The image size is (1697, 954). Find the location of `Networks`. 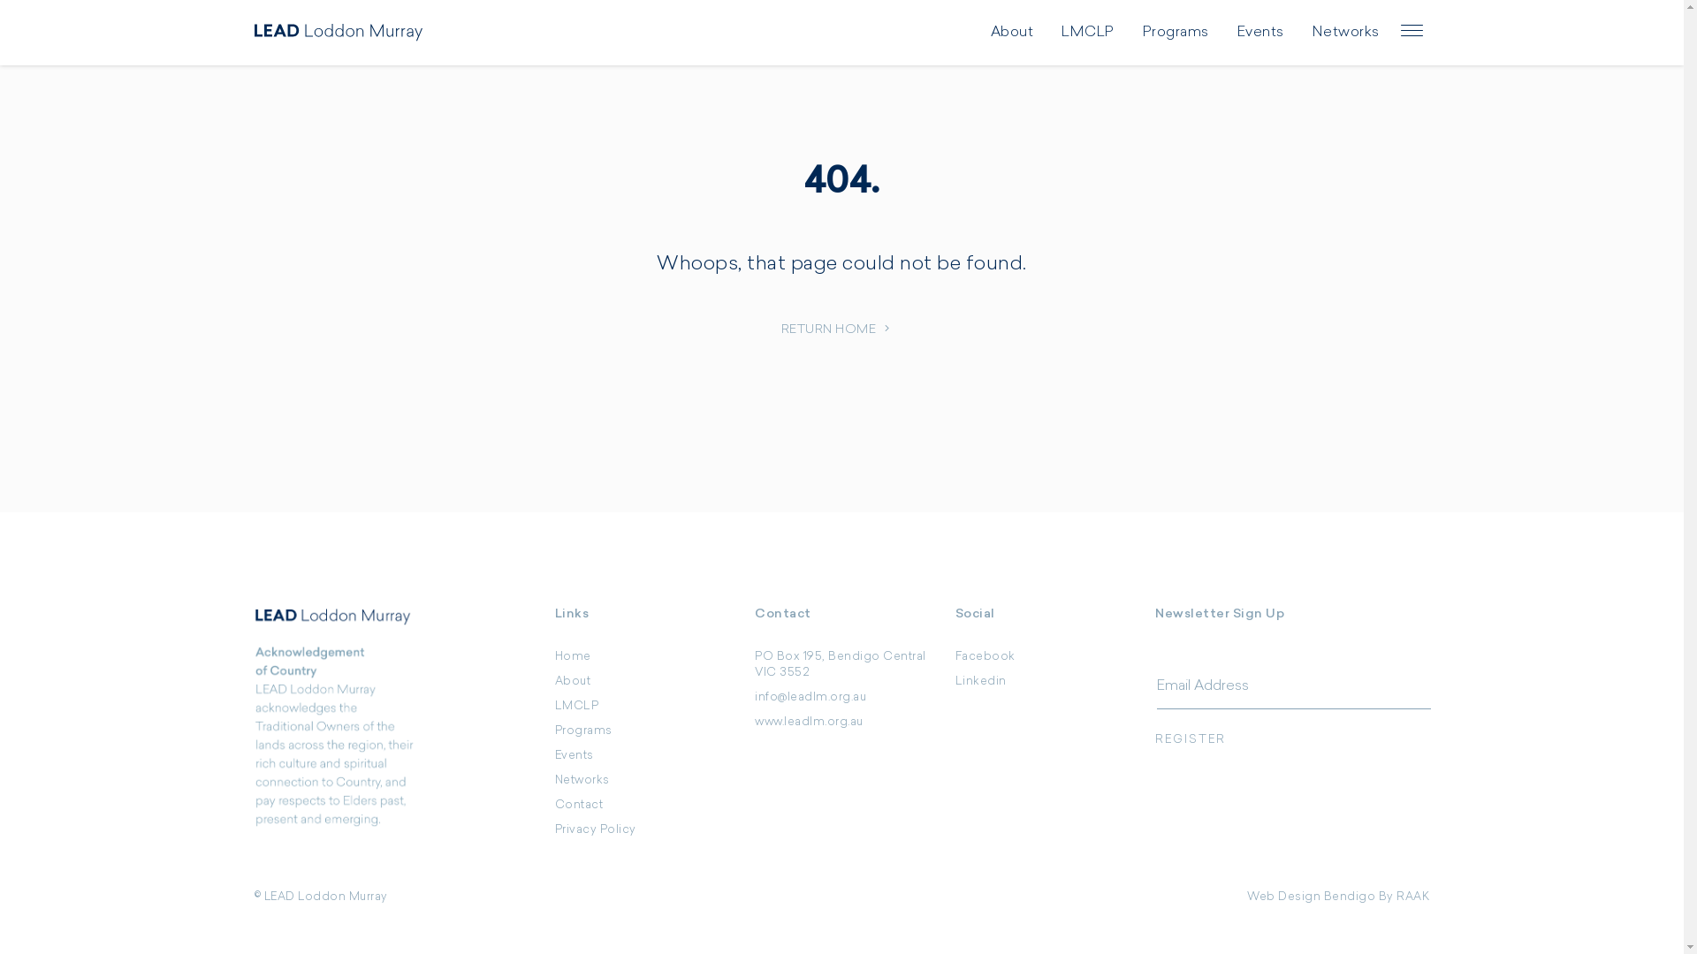

Networks is located at coordinates (582, 781).